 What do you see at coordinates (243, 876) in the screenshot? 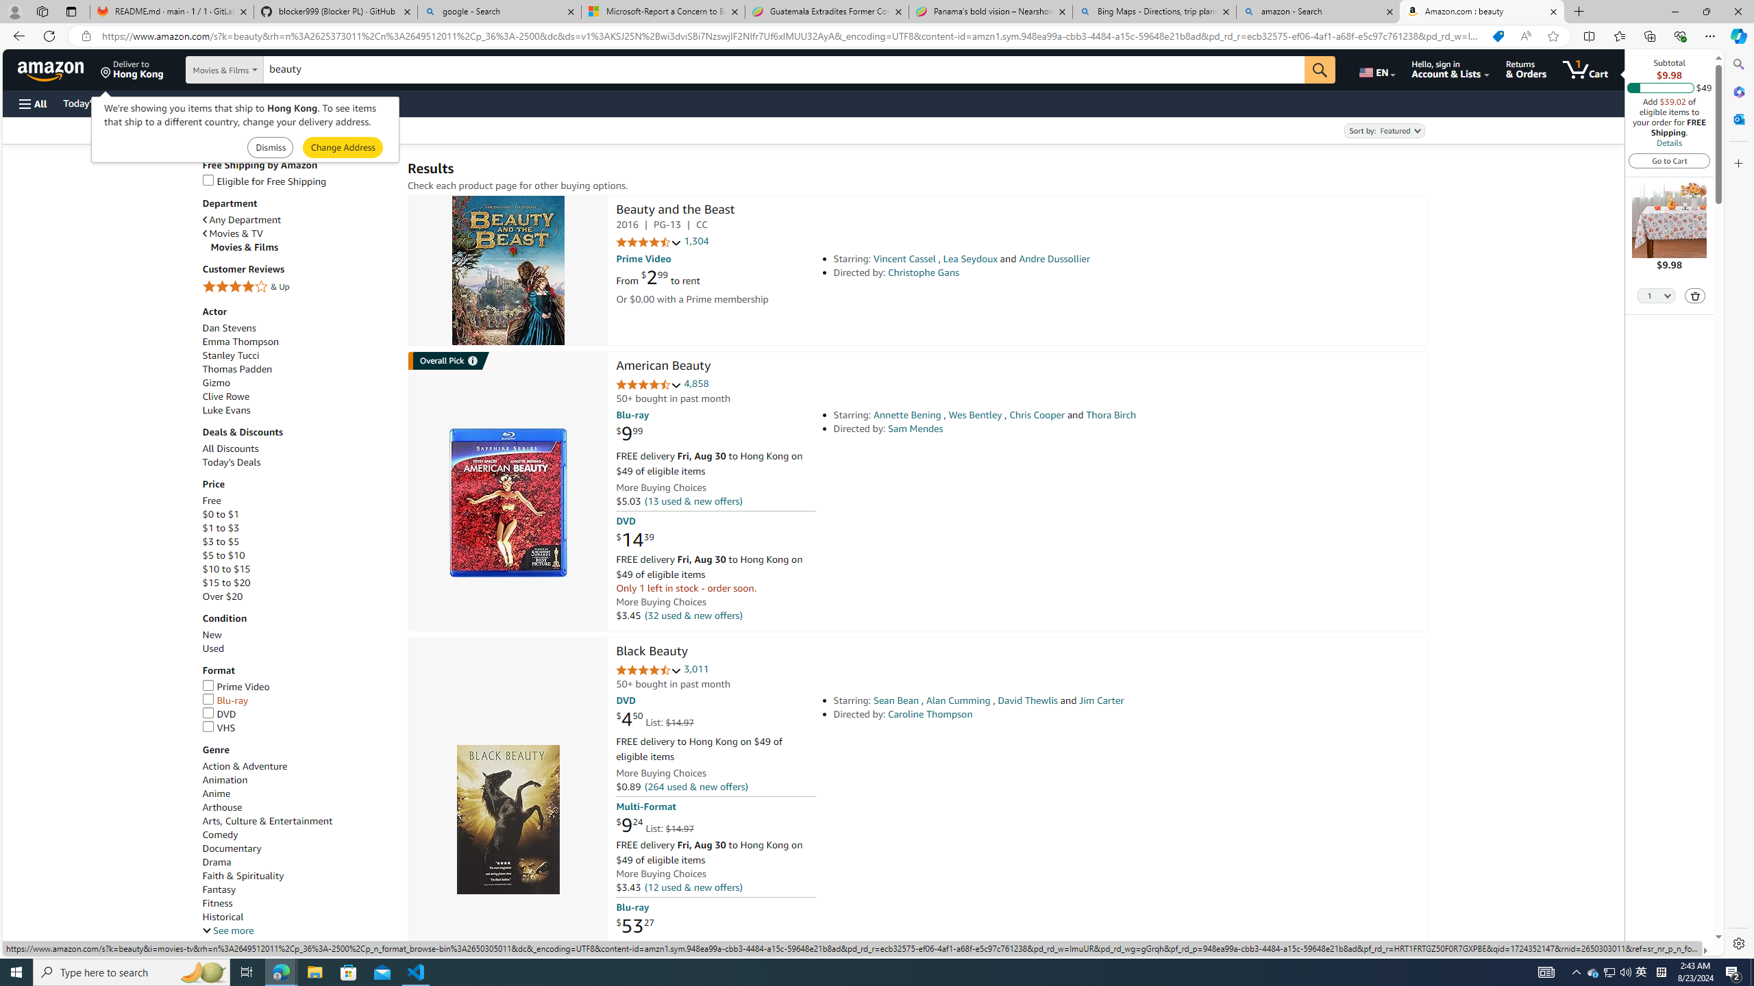
I see `Faith & Spirituality` at bounding box center [243, 876].